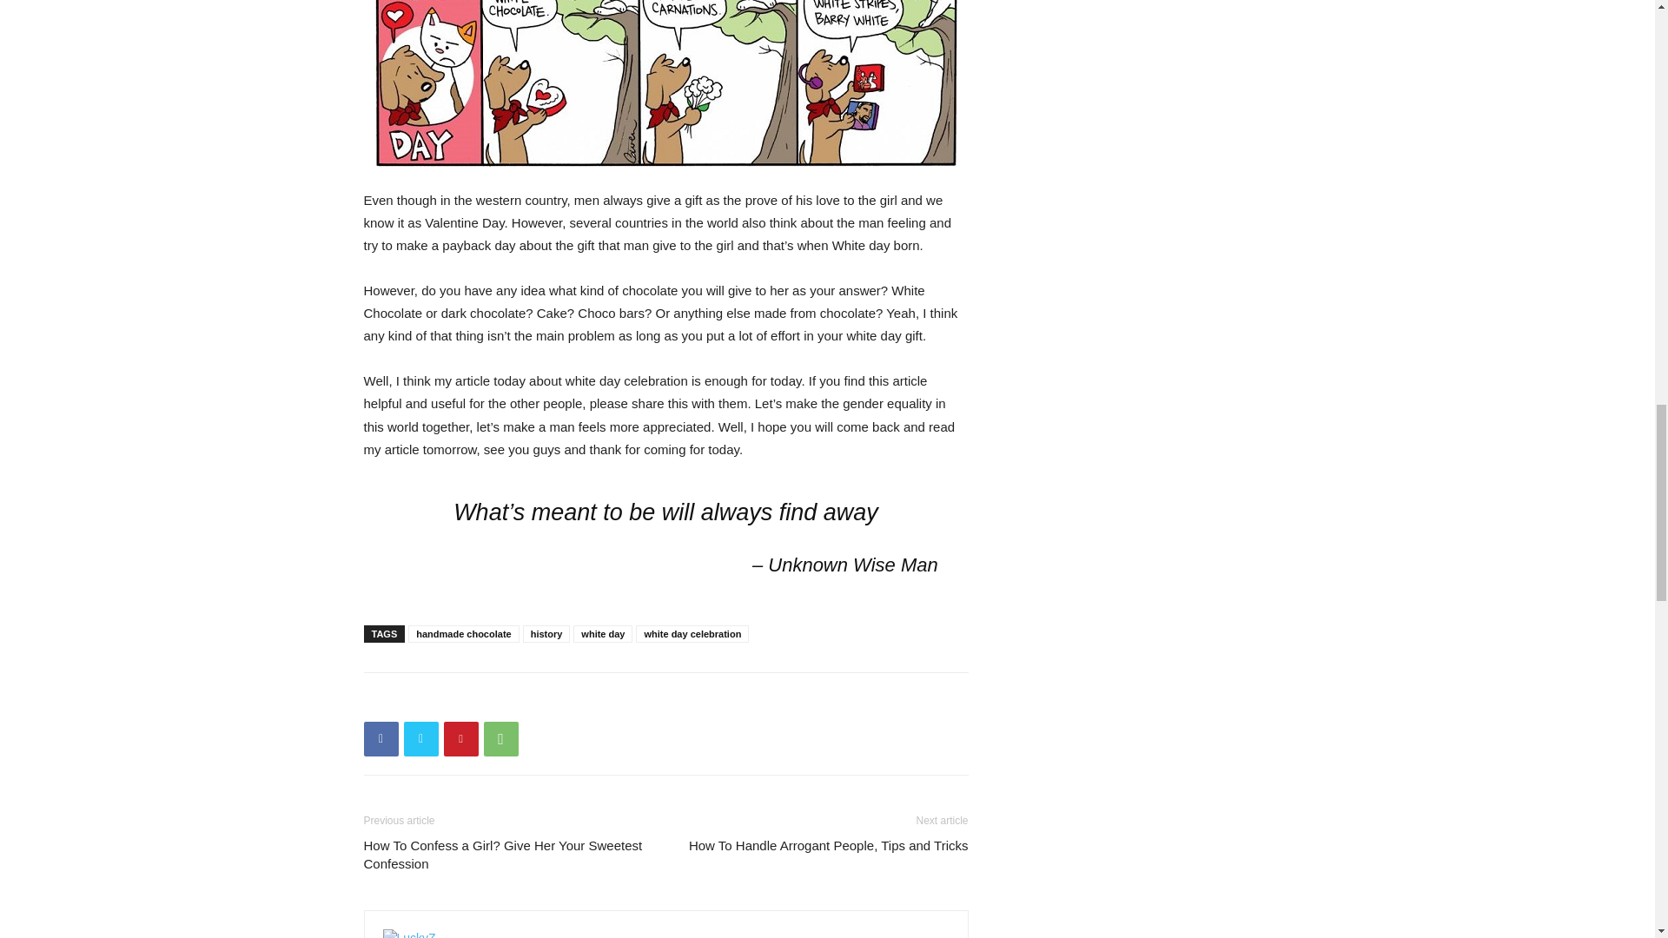  Describe the element at coordinates (603, 634) in the screenshot. I see `white day` at that location.